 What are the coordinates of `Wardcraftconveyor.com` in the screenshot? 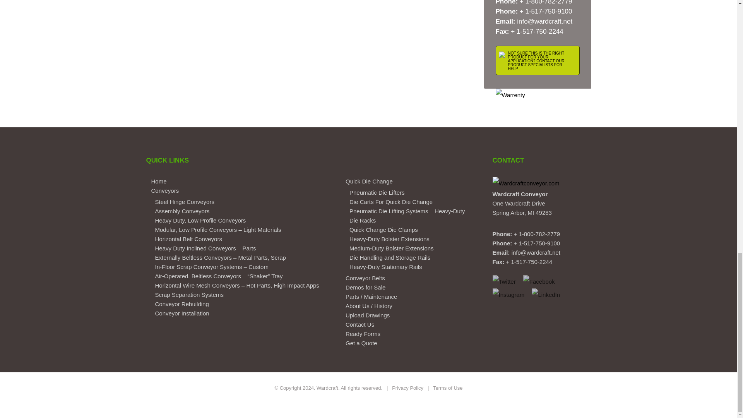 It's located at (526, 183).